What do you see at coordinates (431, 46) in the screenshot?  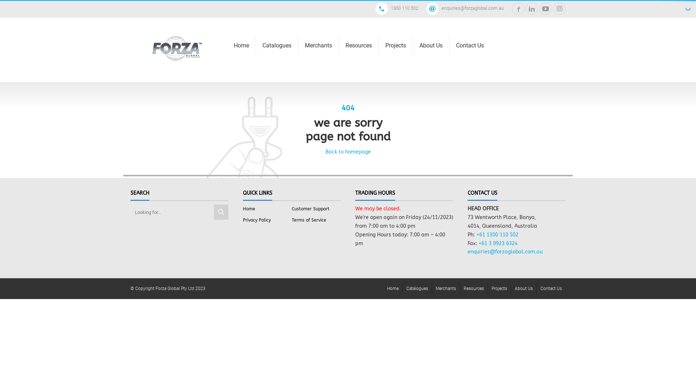 I see `About Us` at bounding box center [431, 46].